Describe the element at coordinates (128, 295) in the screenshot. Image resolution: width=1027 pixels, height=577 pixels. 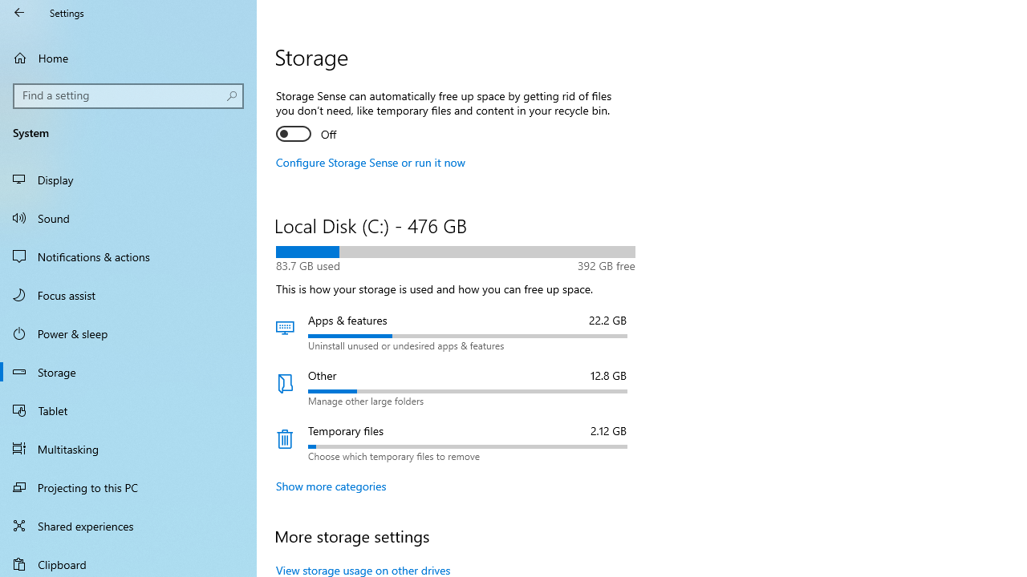
I see `Focus assist` at that location.